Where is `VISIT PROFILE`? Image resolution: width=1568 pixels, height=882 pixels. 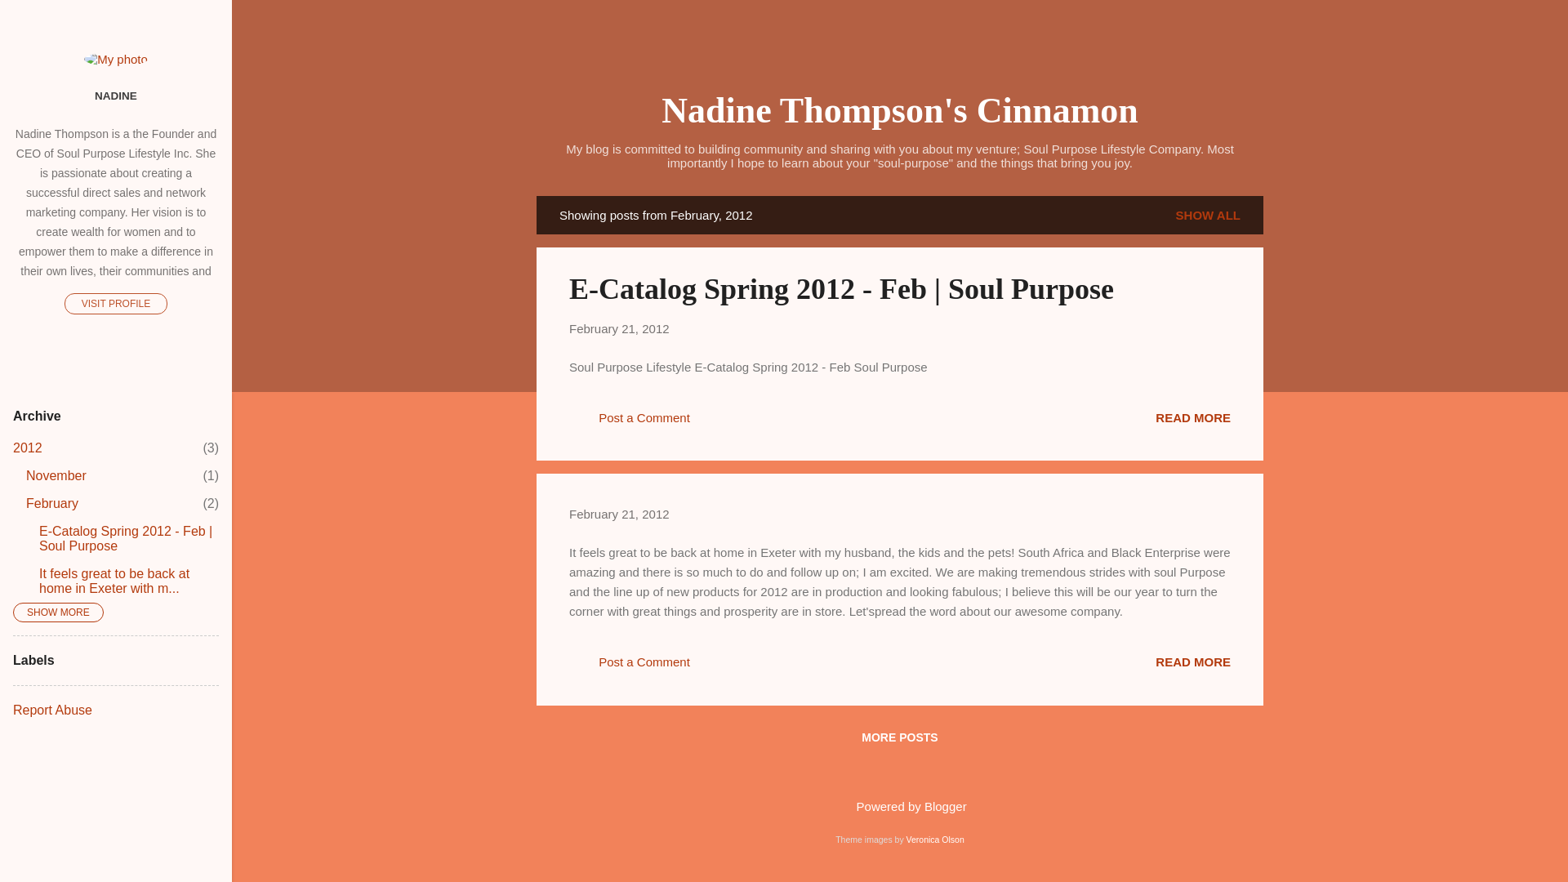 VISIT PROFILE is located at coordinates (116, 303).